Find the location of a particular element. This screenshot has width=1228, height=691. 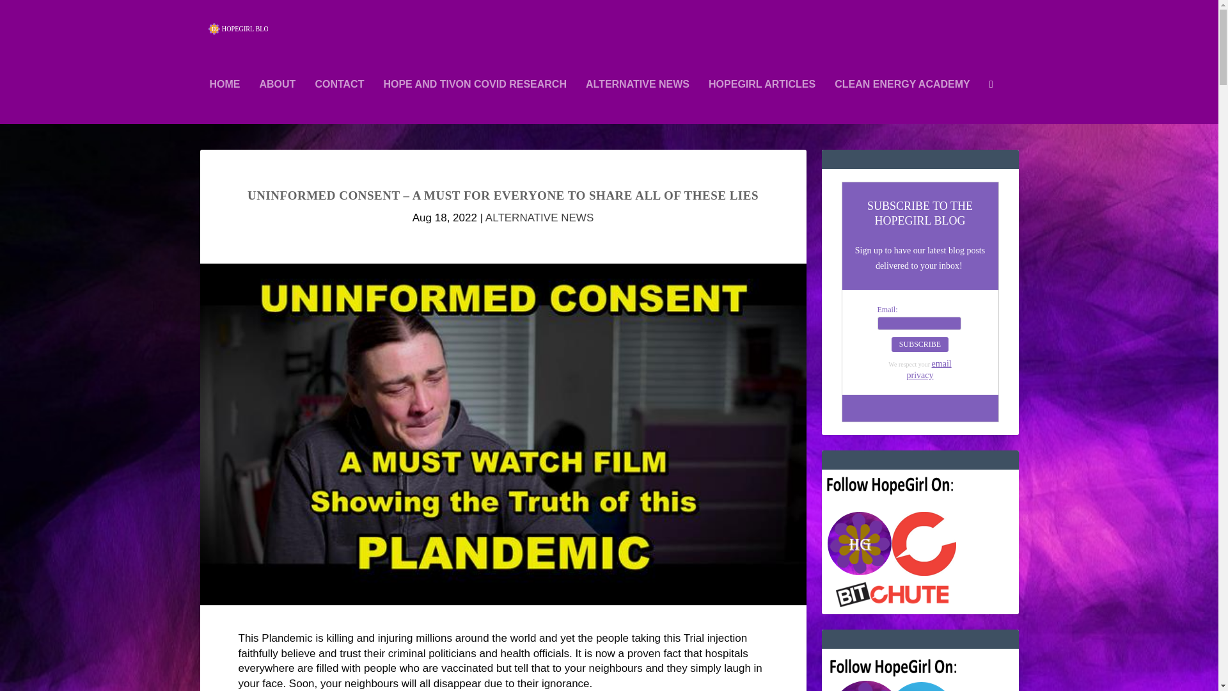

CONTACT is located at coordinates (339, 102).